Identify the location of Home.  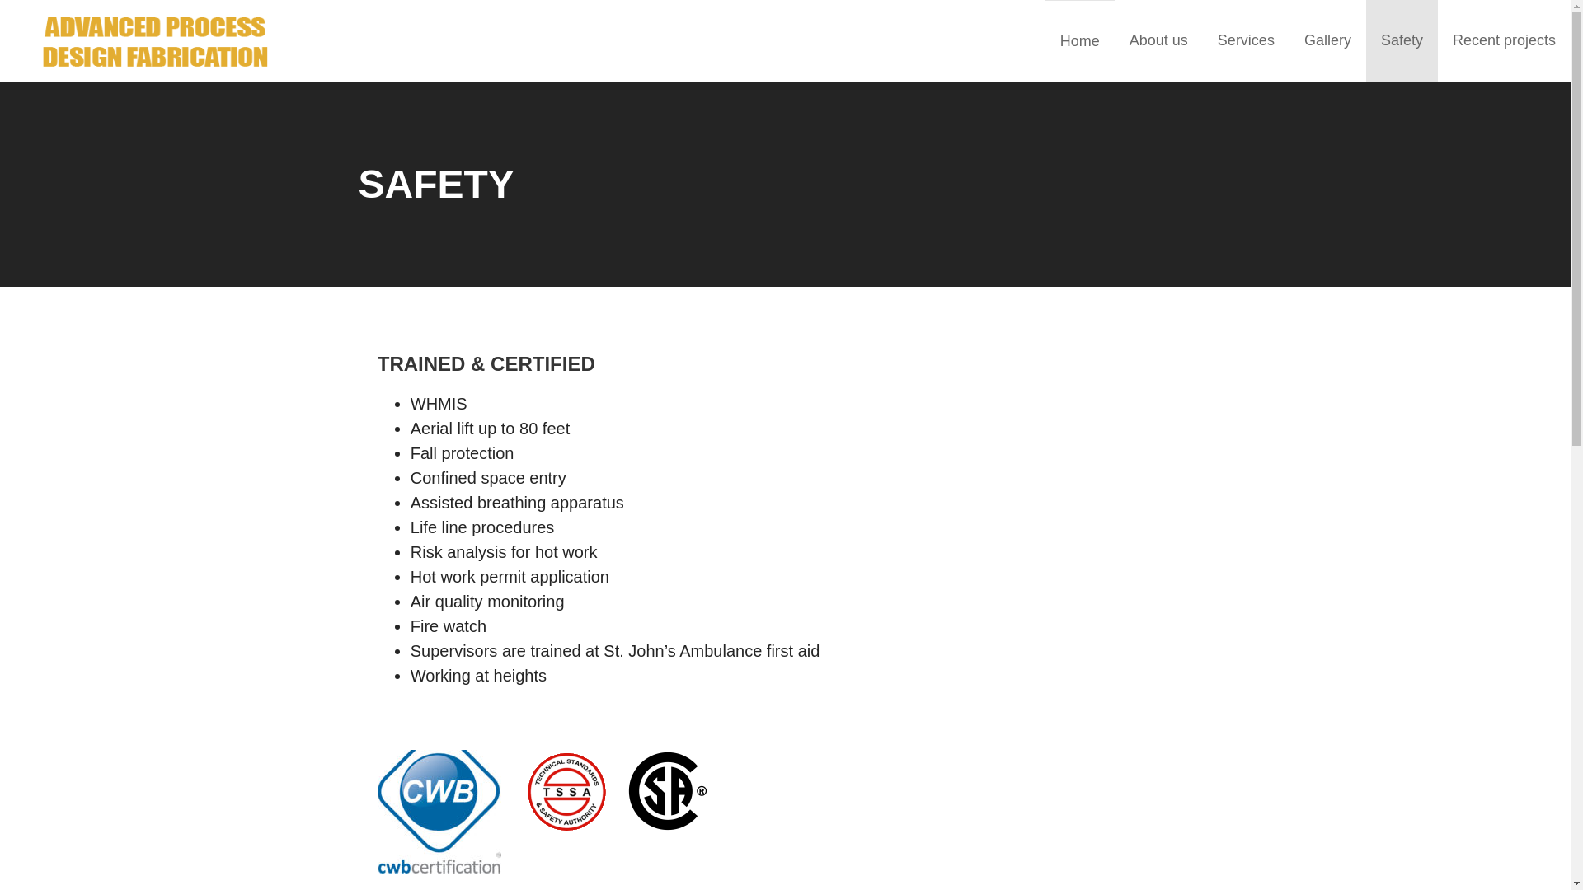
(1080, 41).